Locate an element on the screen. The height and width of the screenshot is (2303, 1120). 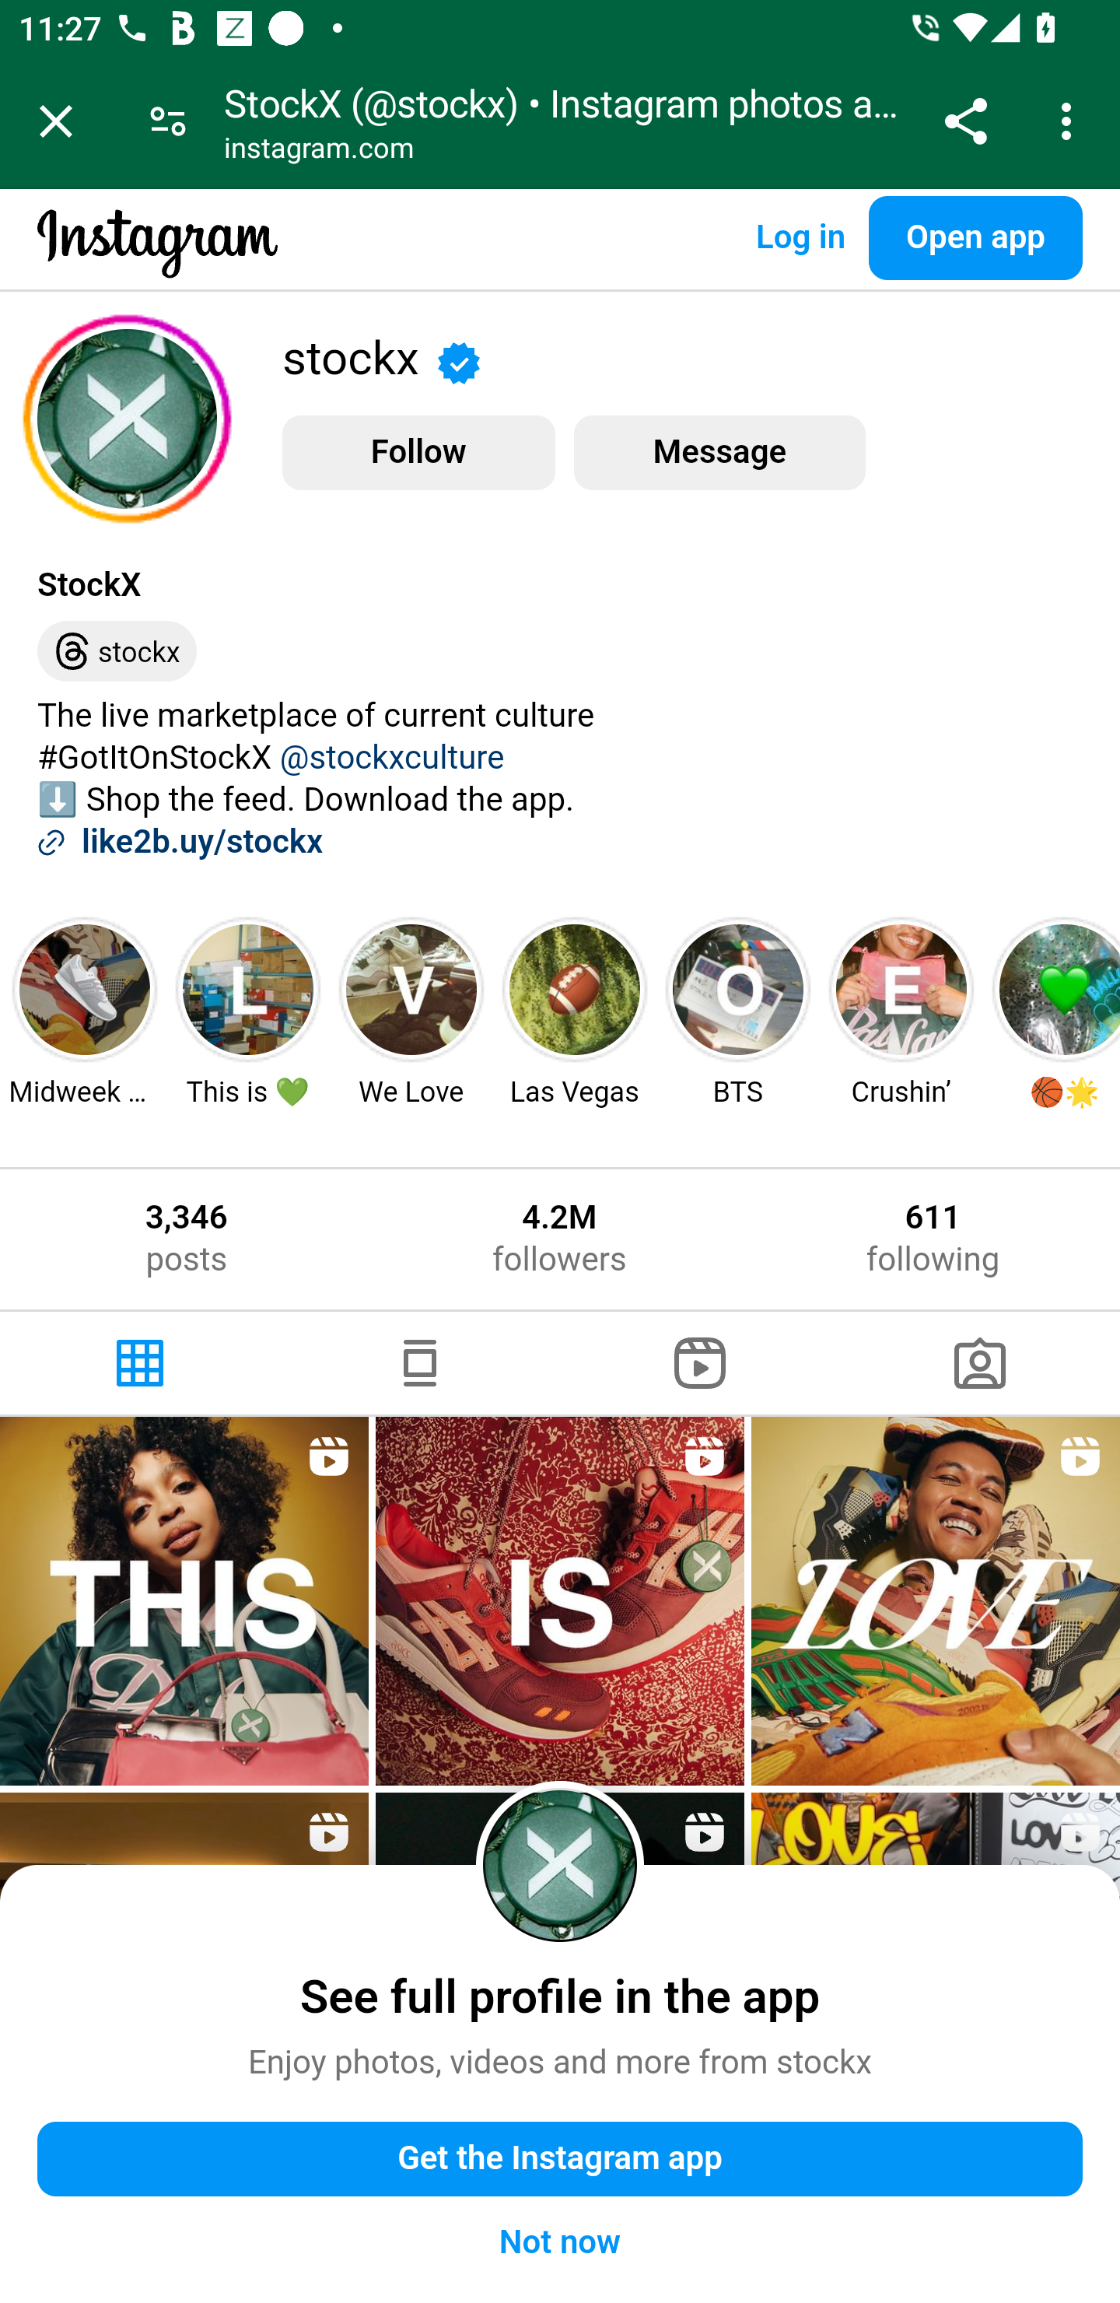
Message is located at coordinates (719, 452).